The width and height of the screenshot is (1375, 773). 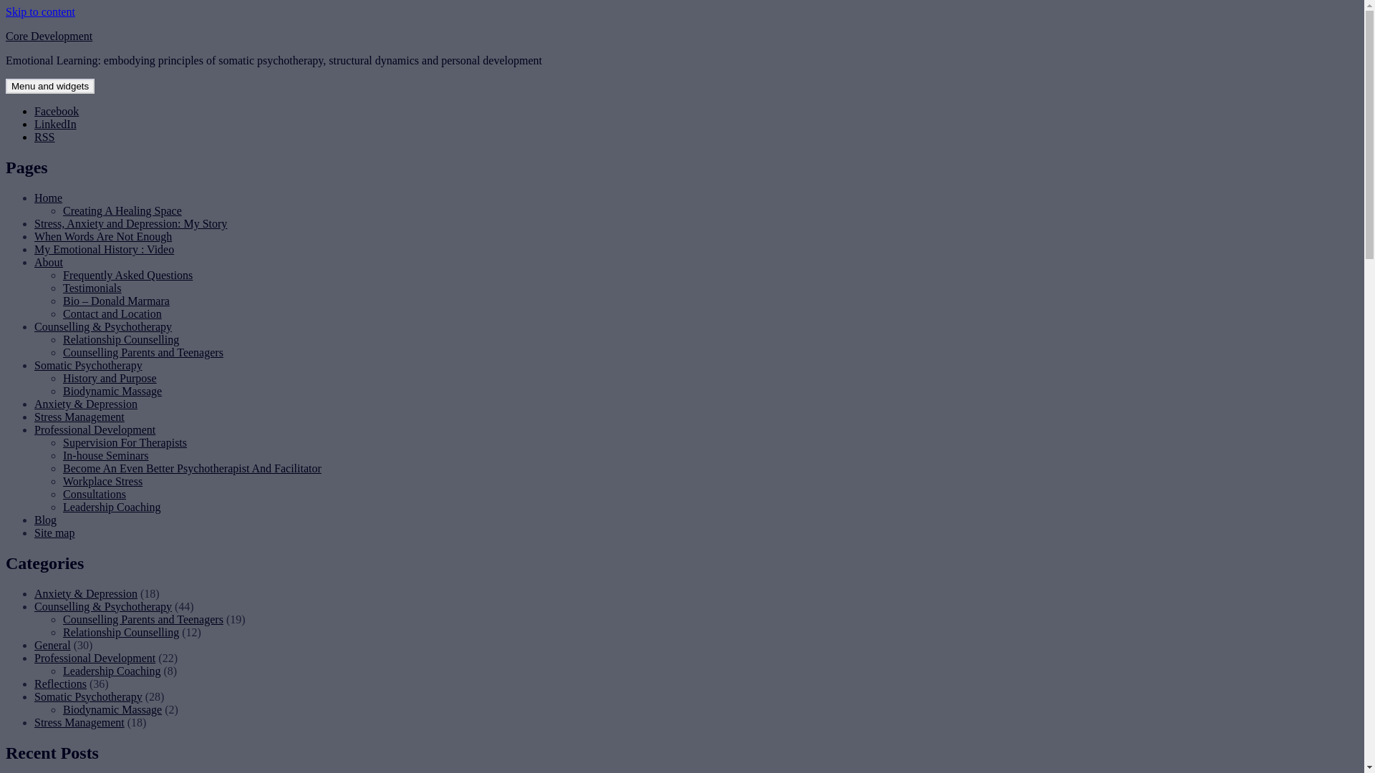 What do you see at coordinates (112, 313) in the screenshot?
I see `Contact and Location` at bounding box center [112, 313].